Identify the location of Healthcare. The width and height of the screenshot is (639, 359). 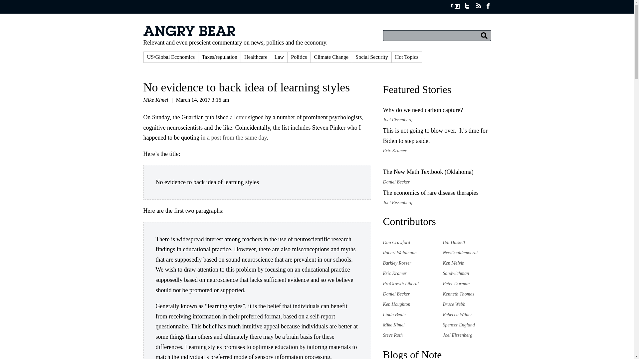
(256, 57).